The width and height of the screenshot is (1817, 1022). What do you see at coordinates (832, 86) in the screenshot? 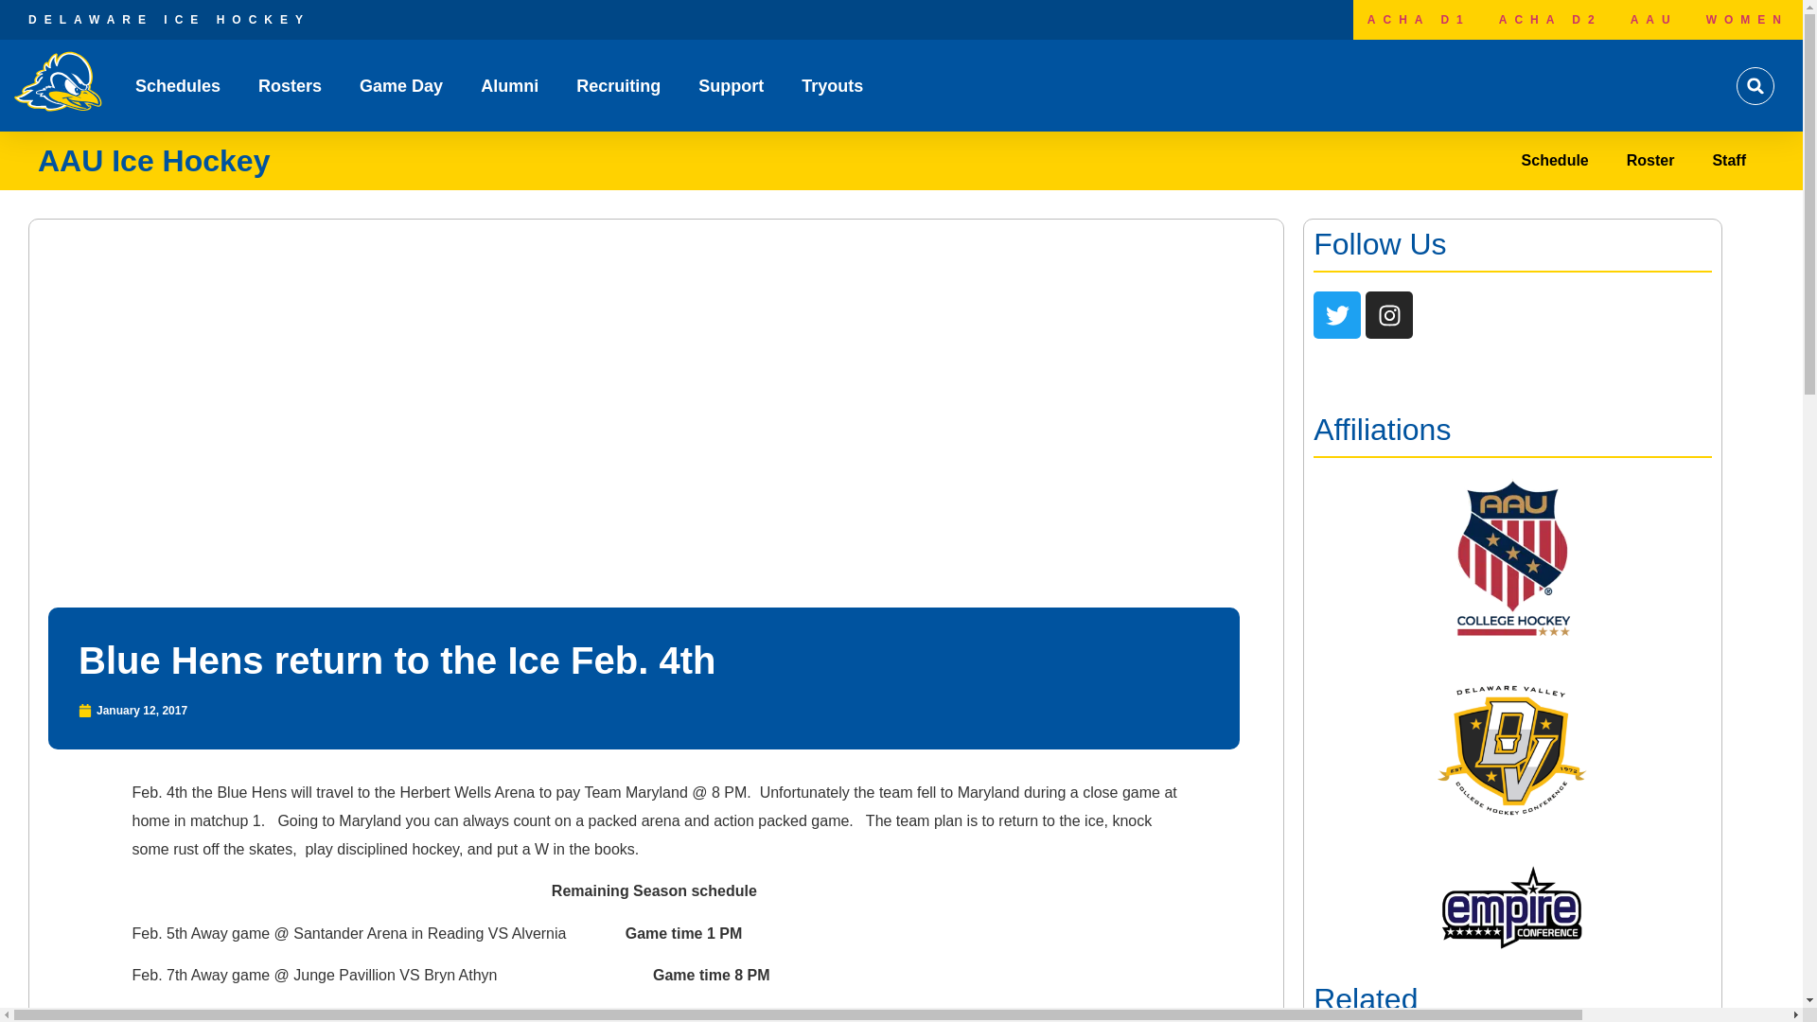
I see `Tryouts` at bounding box center [832, 86].